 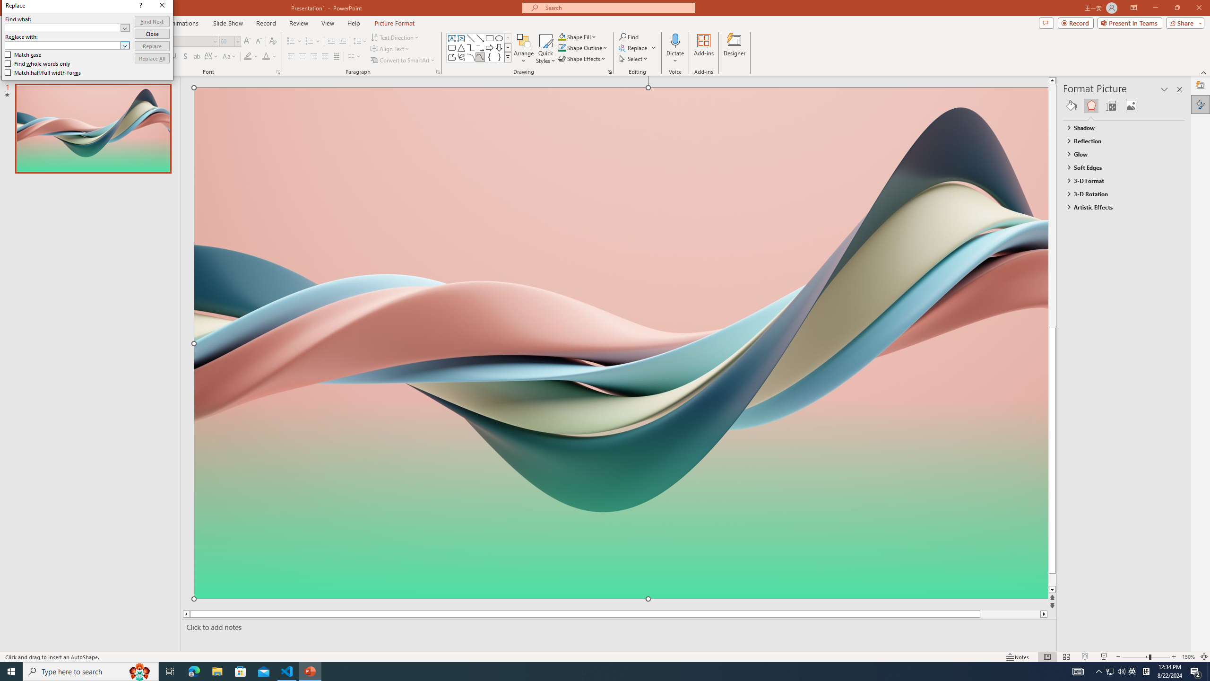 I want to click on Replace with, so click(x=67, y=45).